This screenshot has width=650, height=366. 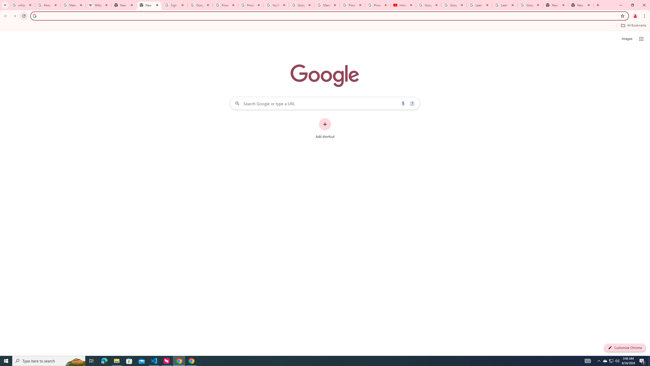 I want to click on Introduction | Google Privacy Policy - YouTube, so click(x=403, y=5).